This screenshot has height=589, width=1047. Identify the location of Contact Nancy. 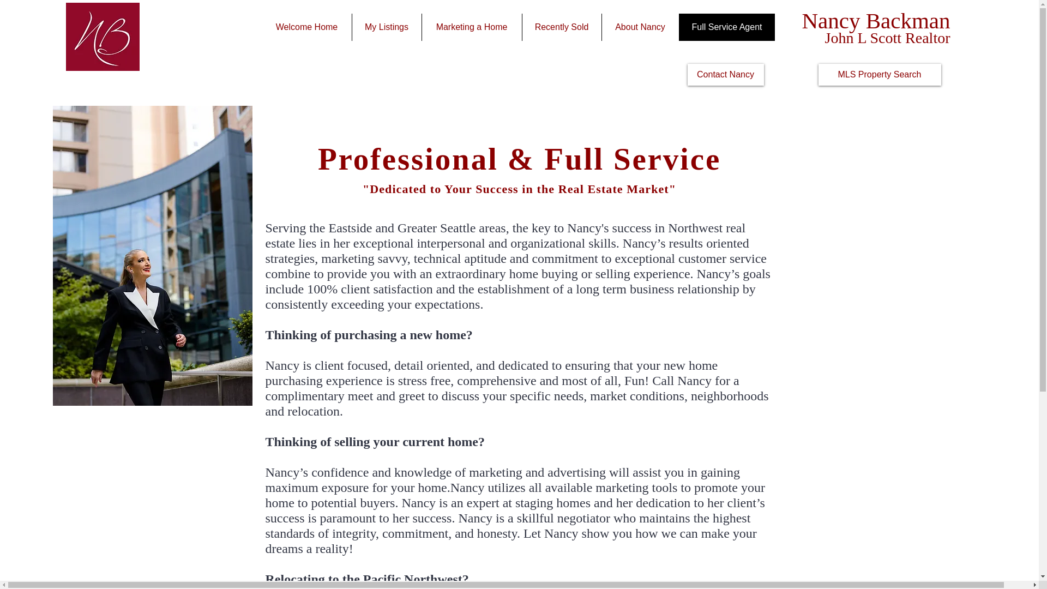
(725, 74).